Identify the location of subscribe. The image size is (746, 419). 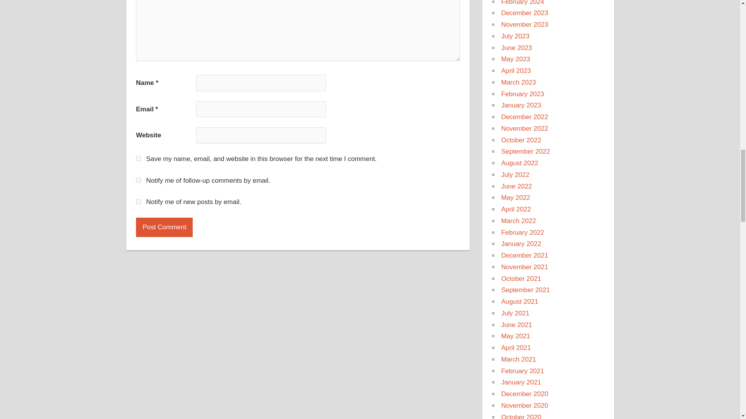
(138, 201).